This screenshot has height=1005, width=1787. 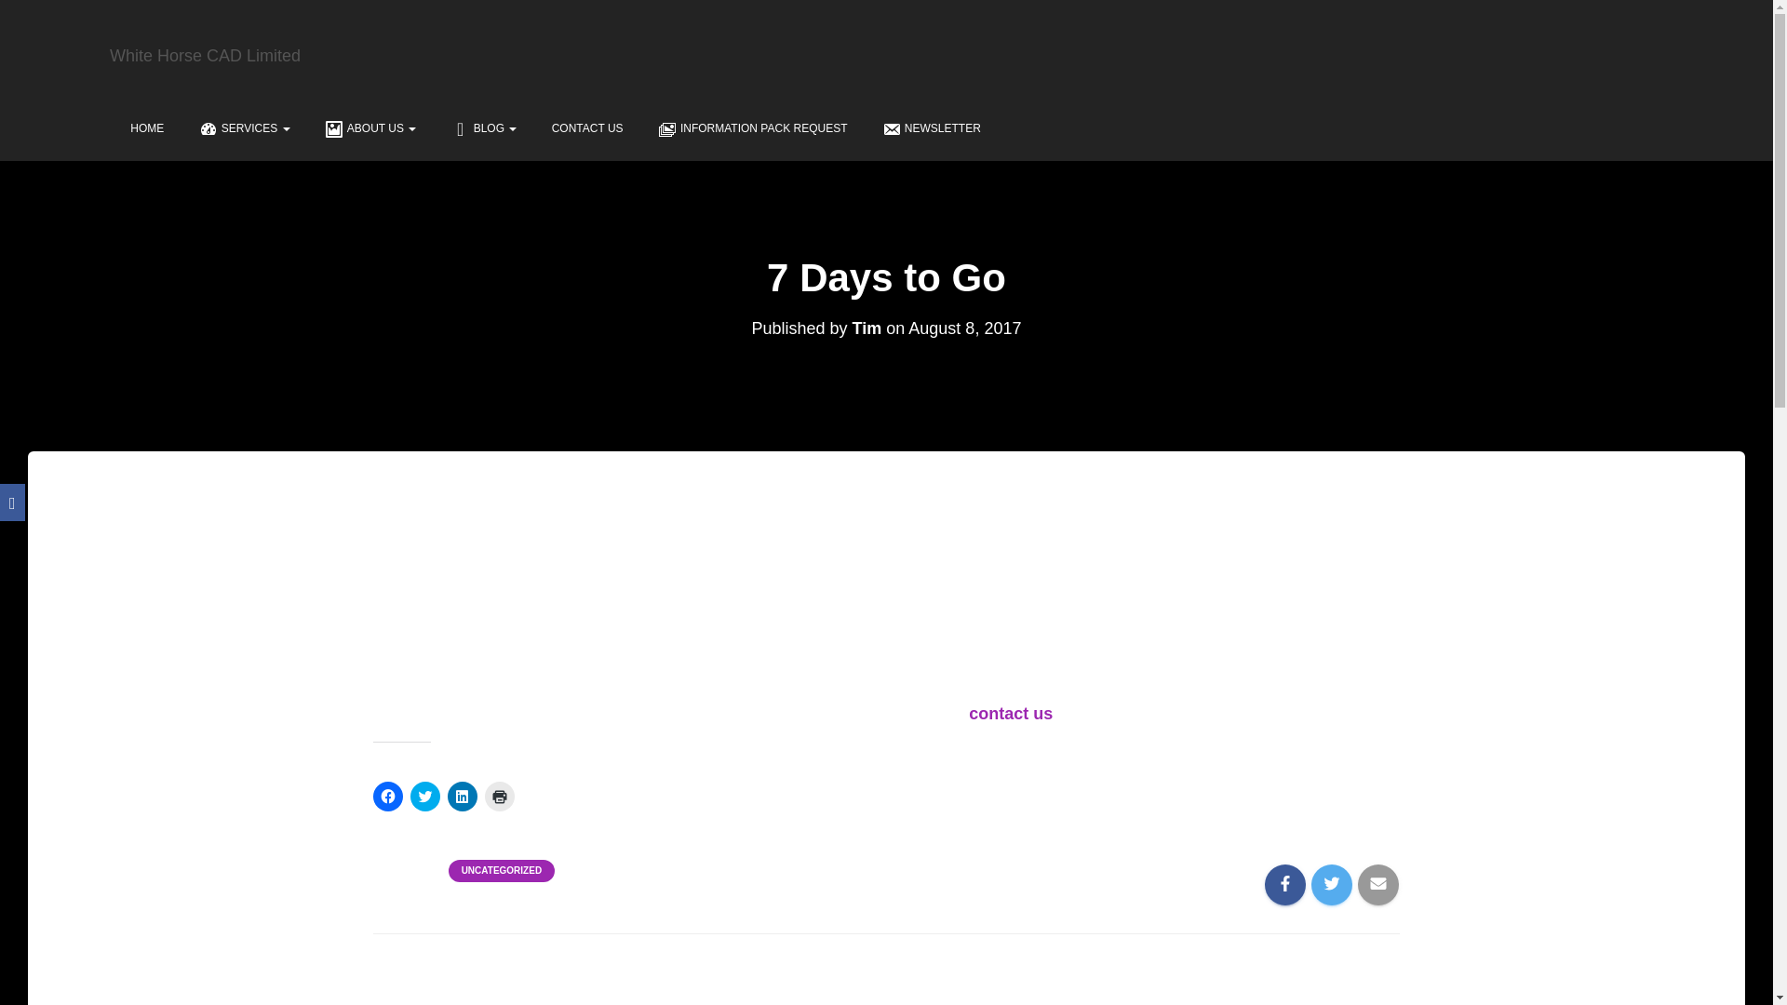 What do you see at coordinates (480, 127) in the screenshot?
I see ` BLOG` at bounding box center [480, 127].